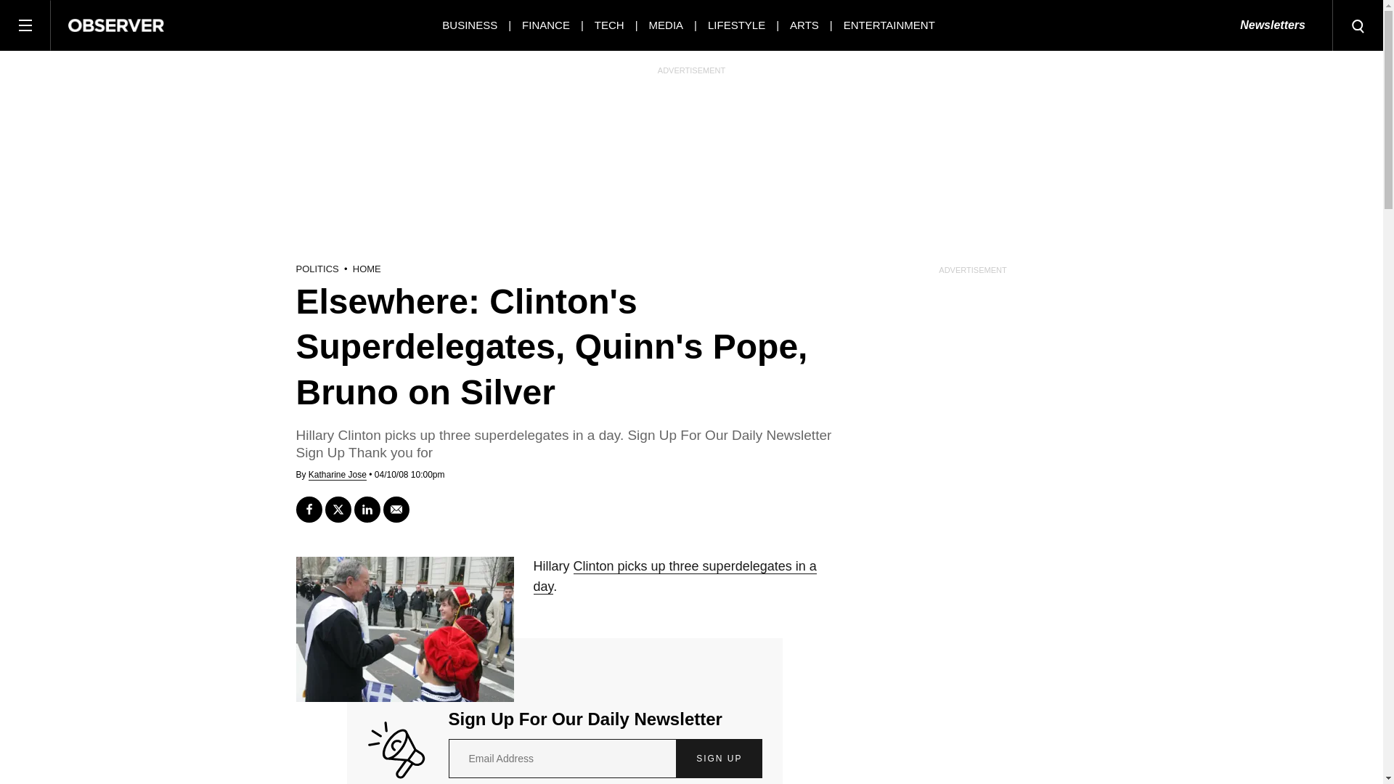 Image resolution: width=1394 pixels, height=784 pixels. I want to click on TECH, so click(610, 25).